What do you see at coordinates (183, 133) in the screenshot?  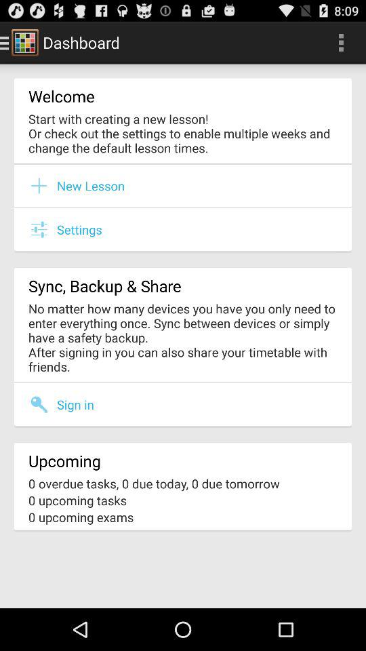 I see `jump to the start with creating item` at bounding box center [183, 133].